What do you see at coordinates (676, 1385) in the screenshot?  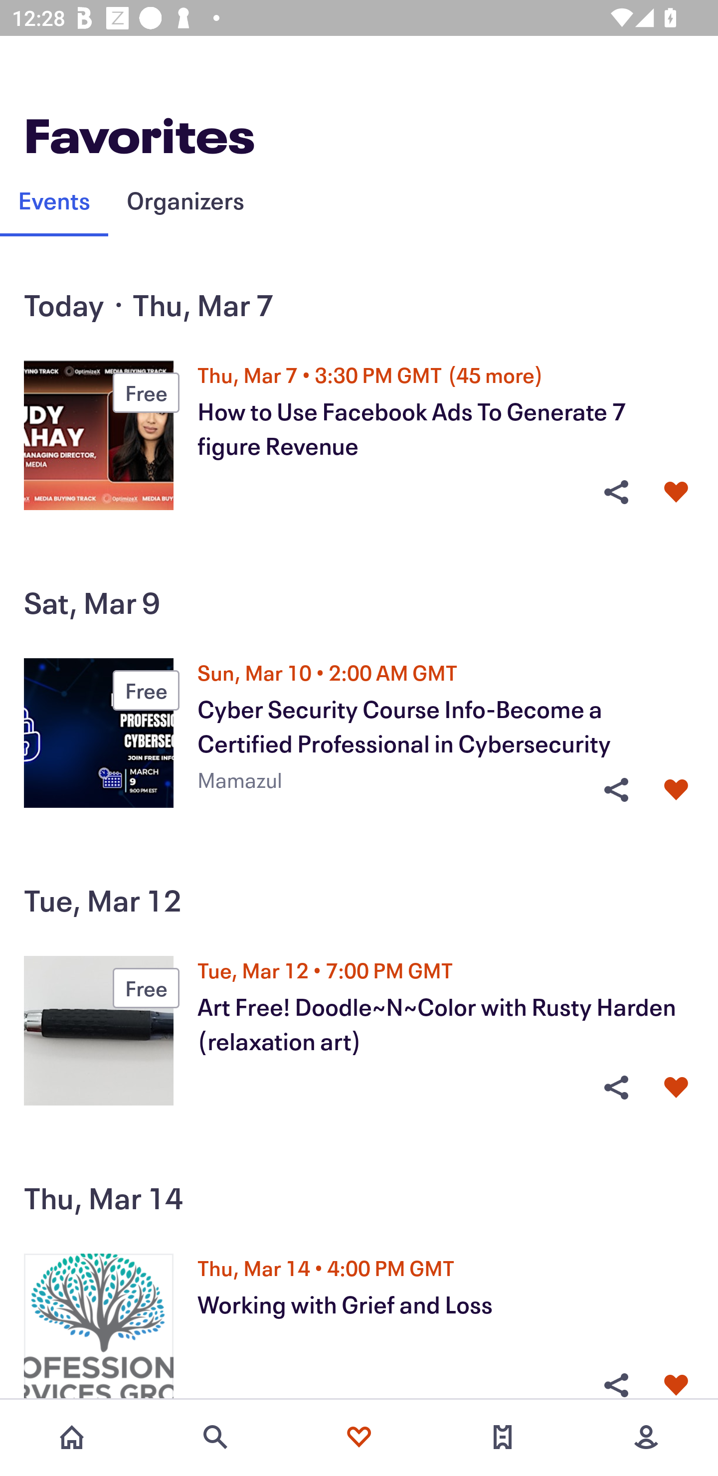 I see `Unlike event` at bounding box center [676, 1385].